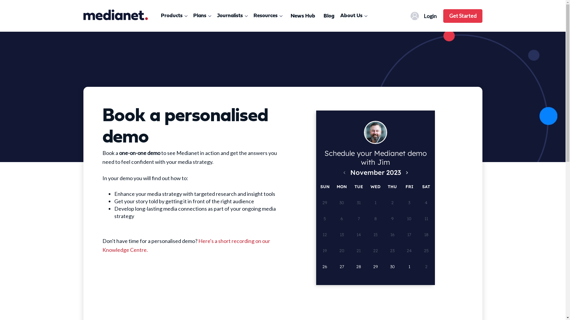 Image resolution: width=570 pixels, height=320 pixels. Describe the element at coordinates (463, 16) in the screenshot. I see `Get Started` at that location.